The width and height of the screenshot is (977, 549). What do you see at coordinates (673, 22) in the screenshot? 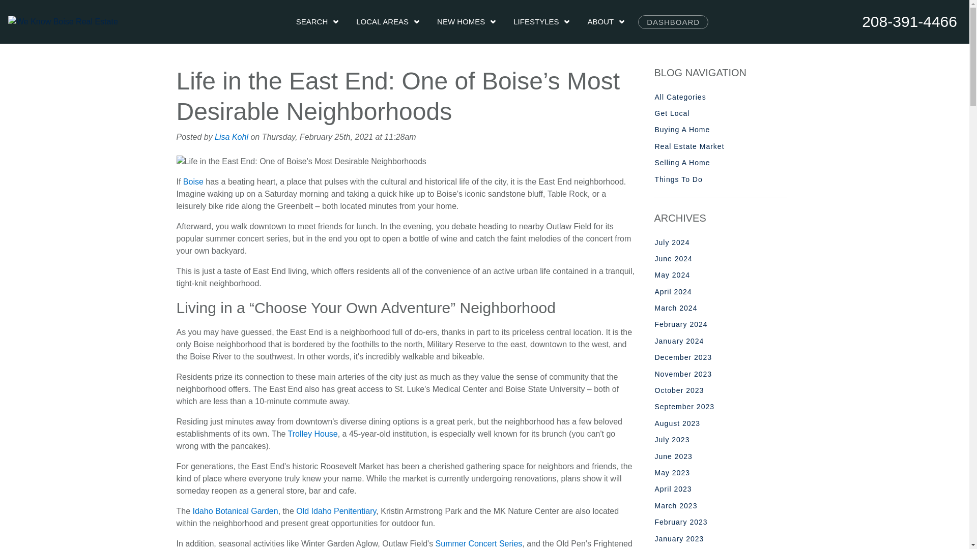
I see `DASHBOARD` at bounding box center [673, 22].